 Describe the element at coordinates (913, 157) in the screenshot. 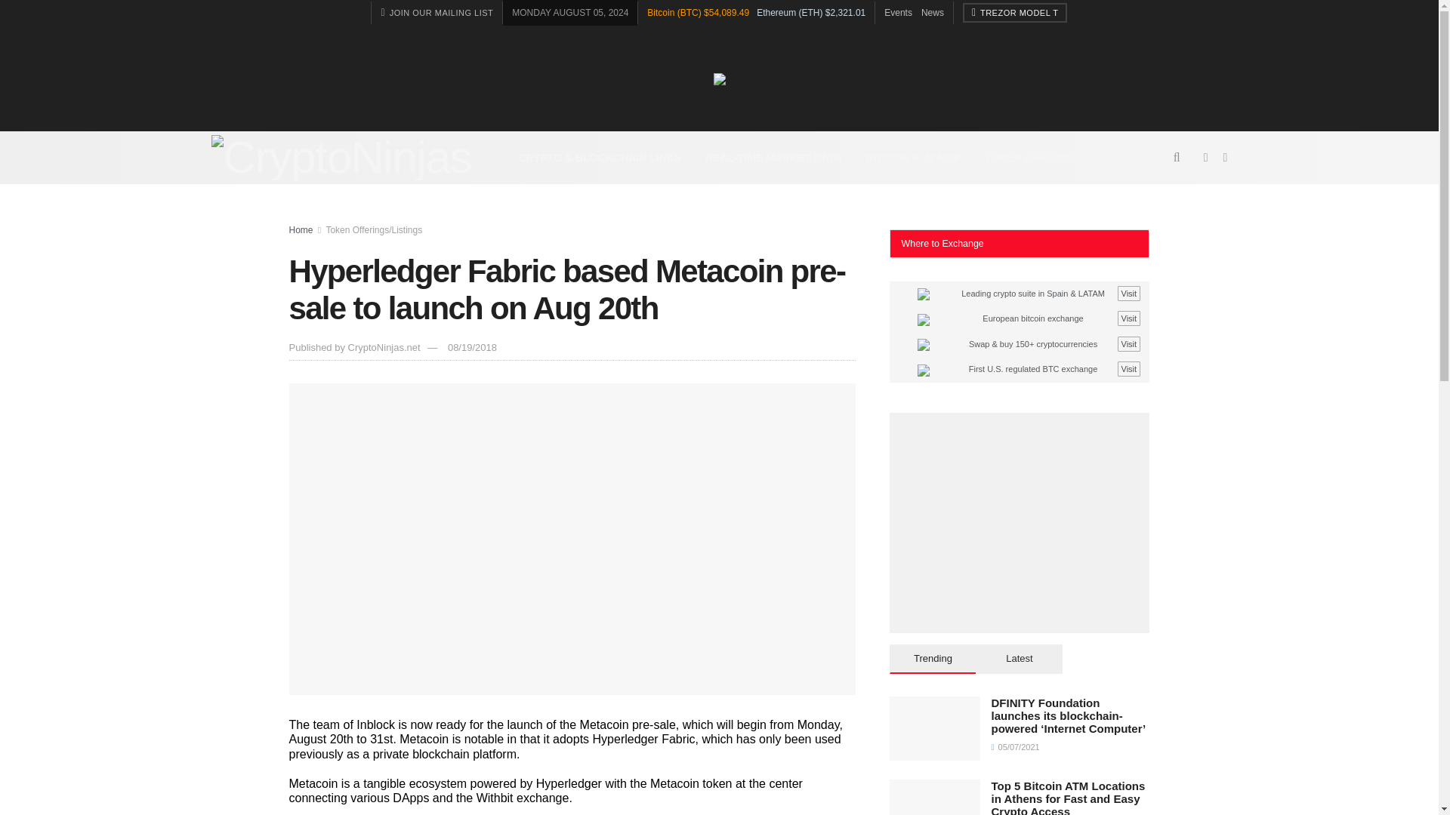

I see `BITCOIN ATM MAP` at that location.